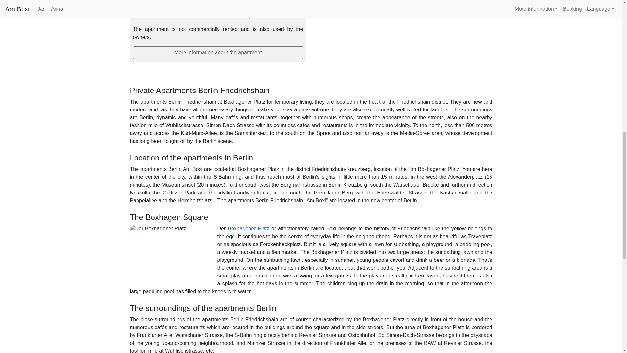 The width and height of the screenshot is (627, 353). What do you see at coordinates (248, 229) in the screenshot?
I see `Der Boxhagener Platz in Friedrichshain` at bounding box center [248, 229].